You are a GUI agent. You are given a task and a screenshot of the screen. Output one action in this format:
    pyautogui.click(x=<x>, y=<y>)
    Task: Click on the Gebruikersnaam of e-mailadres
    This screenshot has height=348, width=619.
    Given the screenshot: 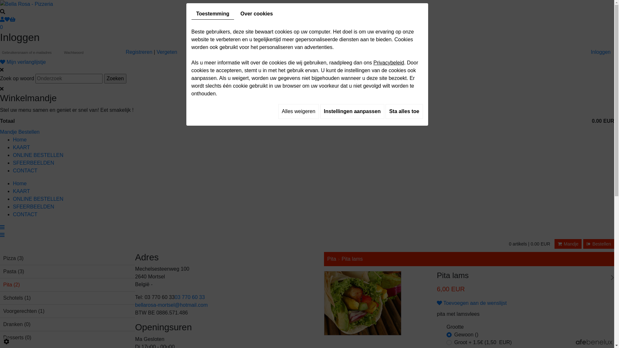 What is the action you would take?
    pyautogui.click(x=30, y=53)
    